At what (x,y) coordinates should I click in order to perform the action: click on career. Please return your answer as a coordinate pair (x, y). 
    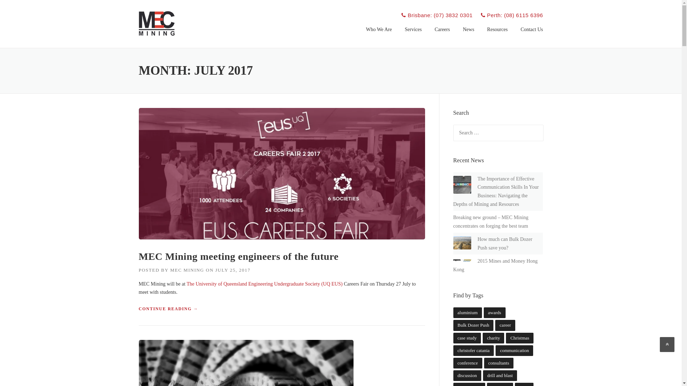
    Looking at the image, I should click on (505, 325).